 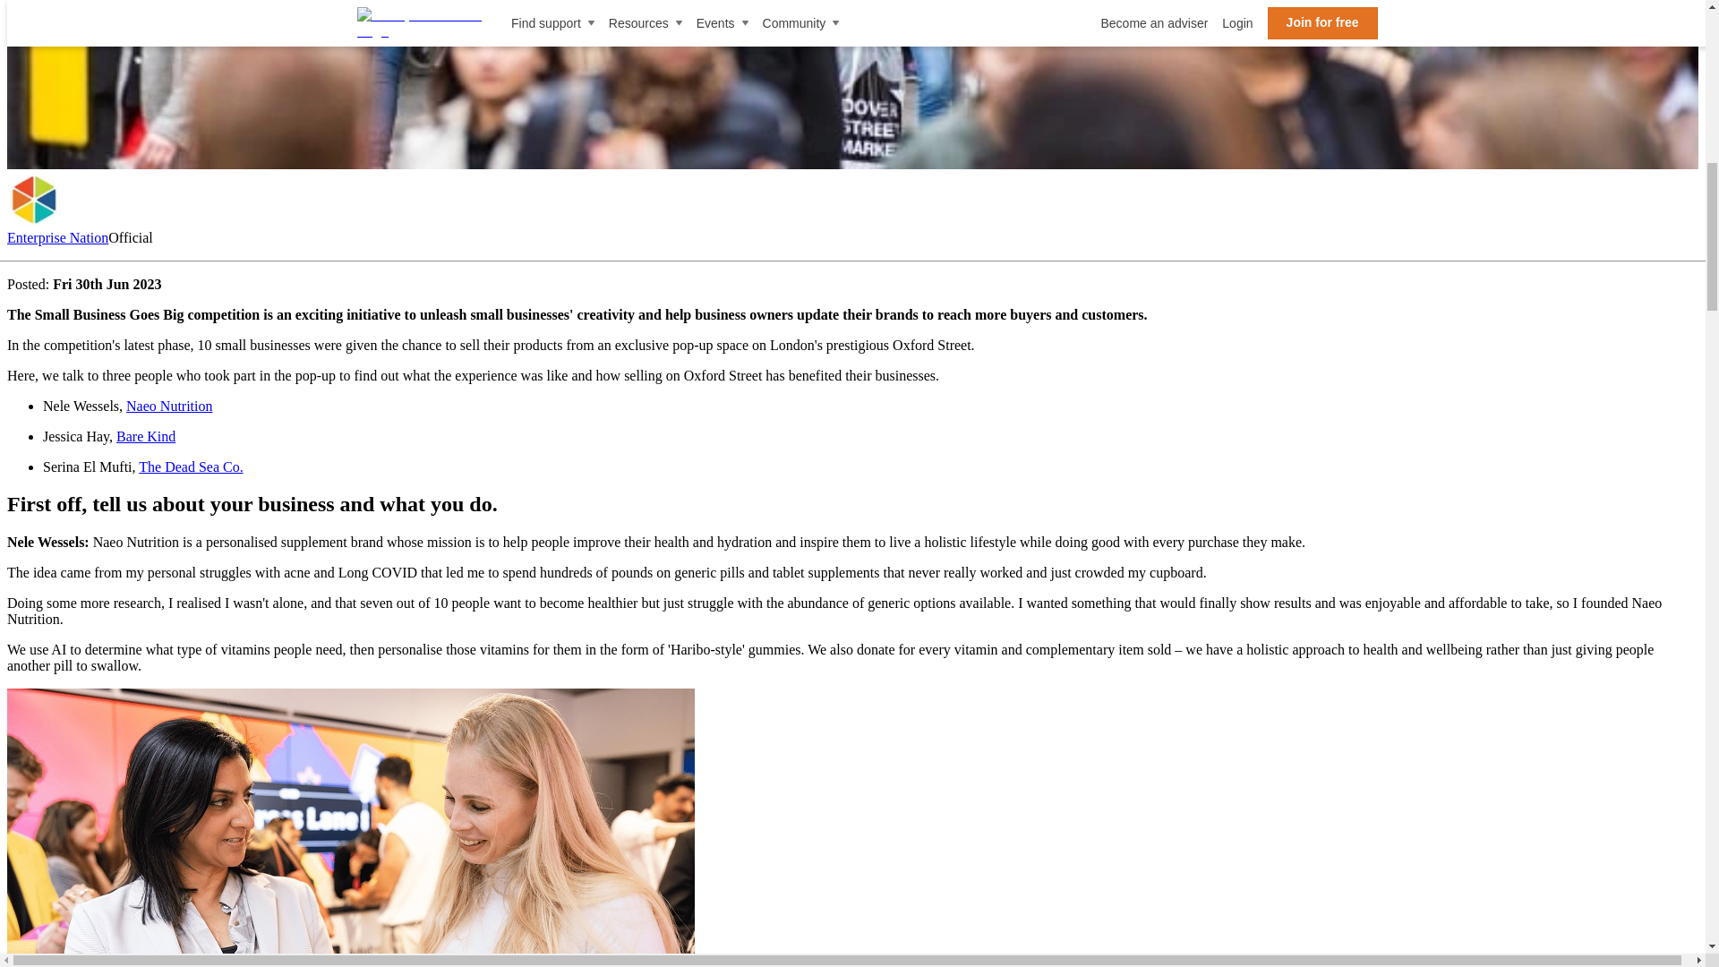 I want to click on The Dead Sea Co., so click(x=190, y=467).